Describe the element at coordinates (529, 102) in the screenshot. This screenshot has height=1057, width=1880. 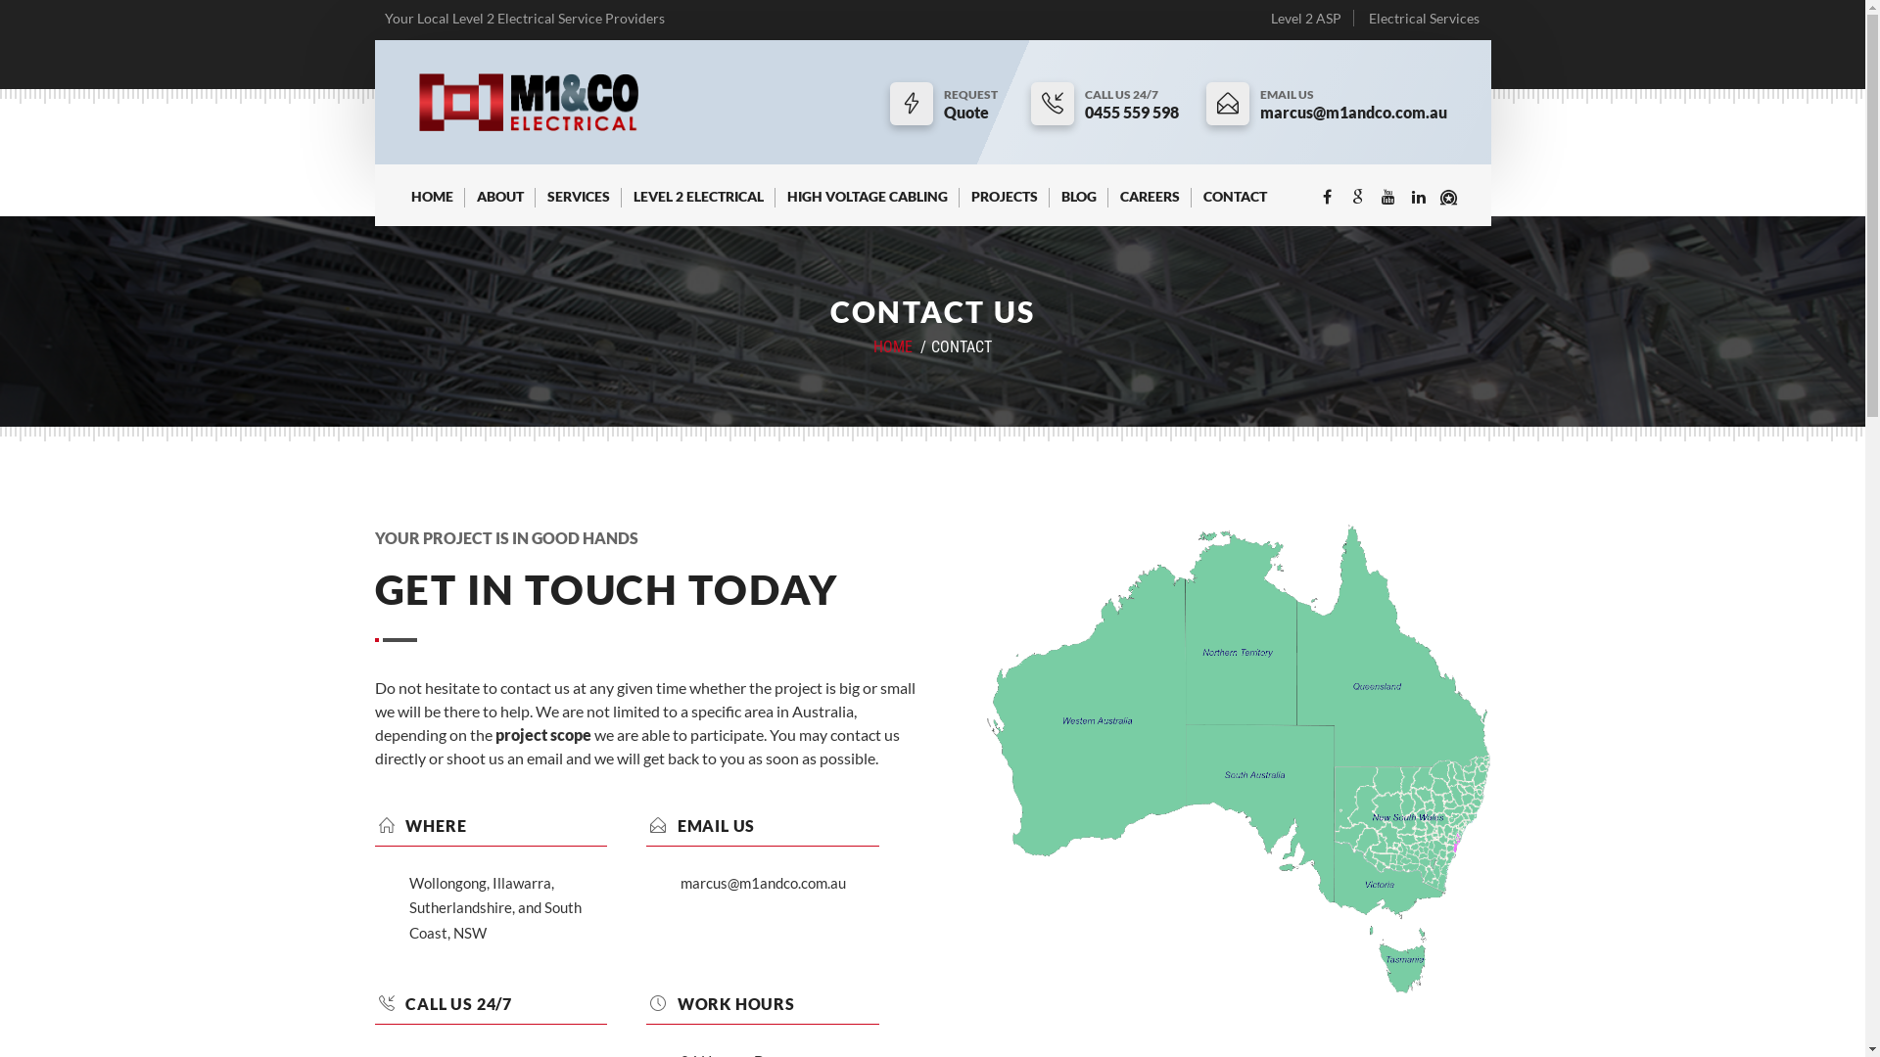
I see `Level 2 Electrician Wollongong` at that location.